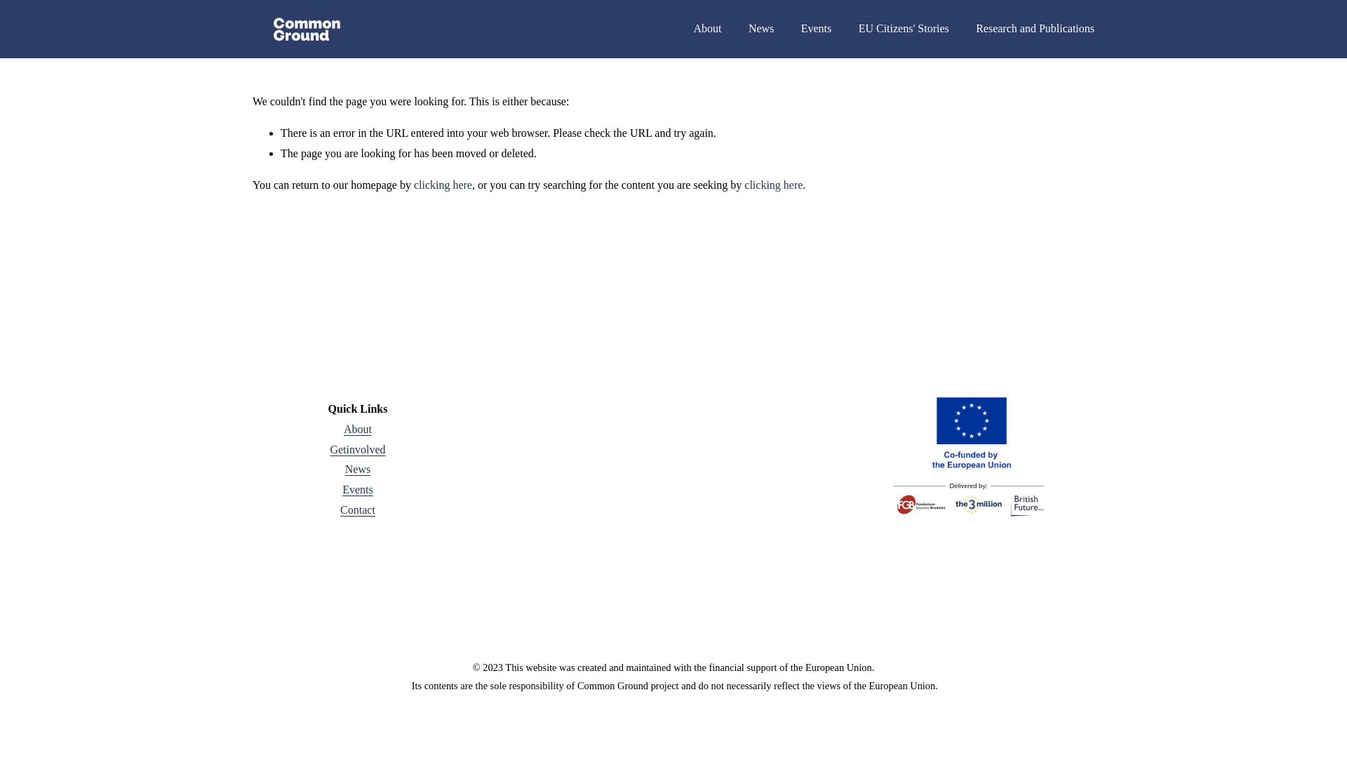  I want to click on Events, so click(357, 490).